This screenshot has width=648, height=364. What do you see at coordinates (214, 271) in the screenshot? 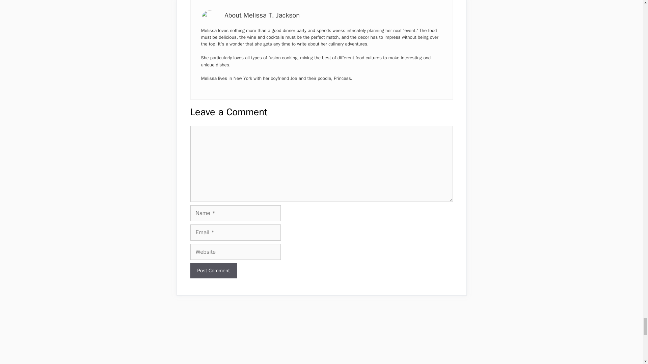
I see `Post Comment` at bounding box center [214, 271].